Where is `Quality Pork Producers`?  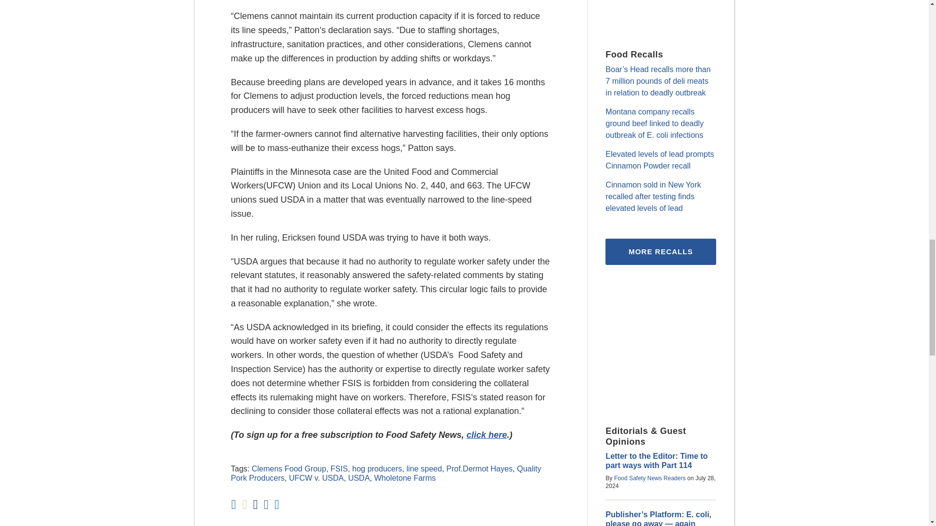
Quality Pork Producers is located at coordinates (386, 473).